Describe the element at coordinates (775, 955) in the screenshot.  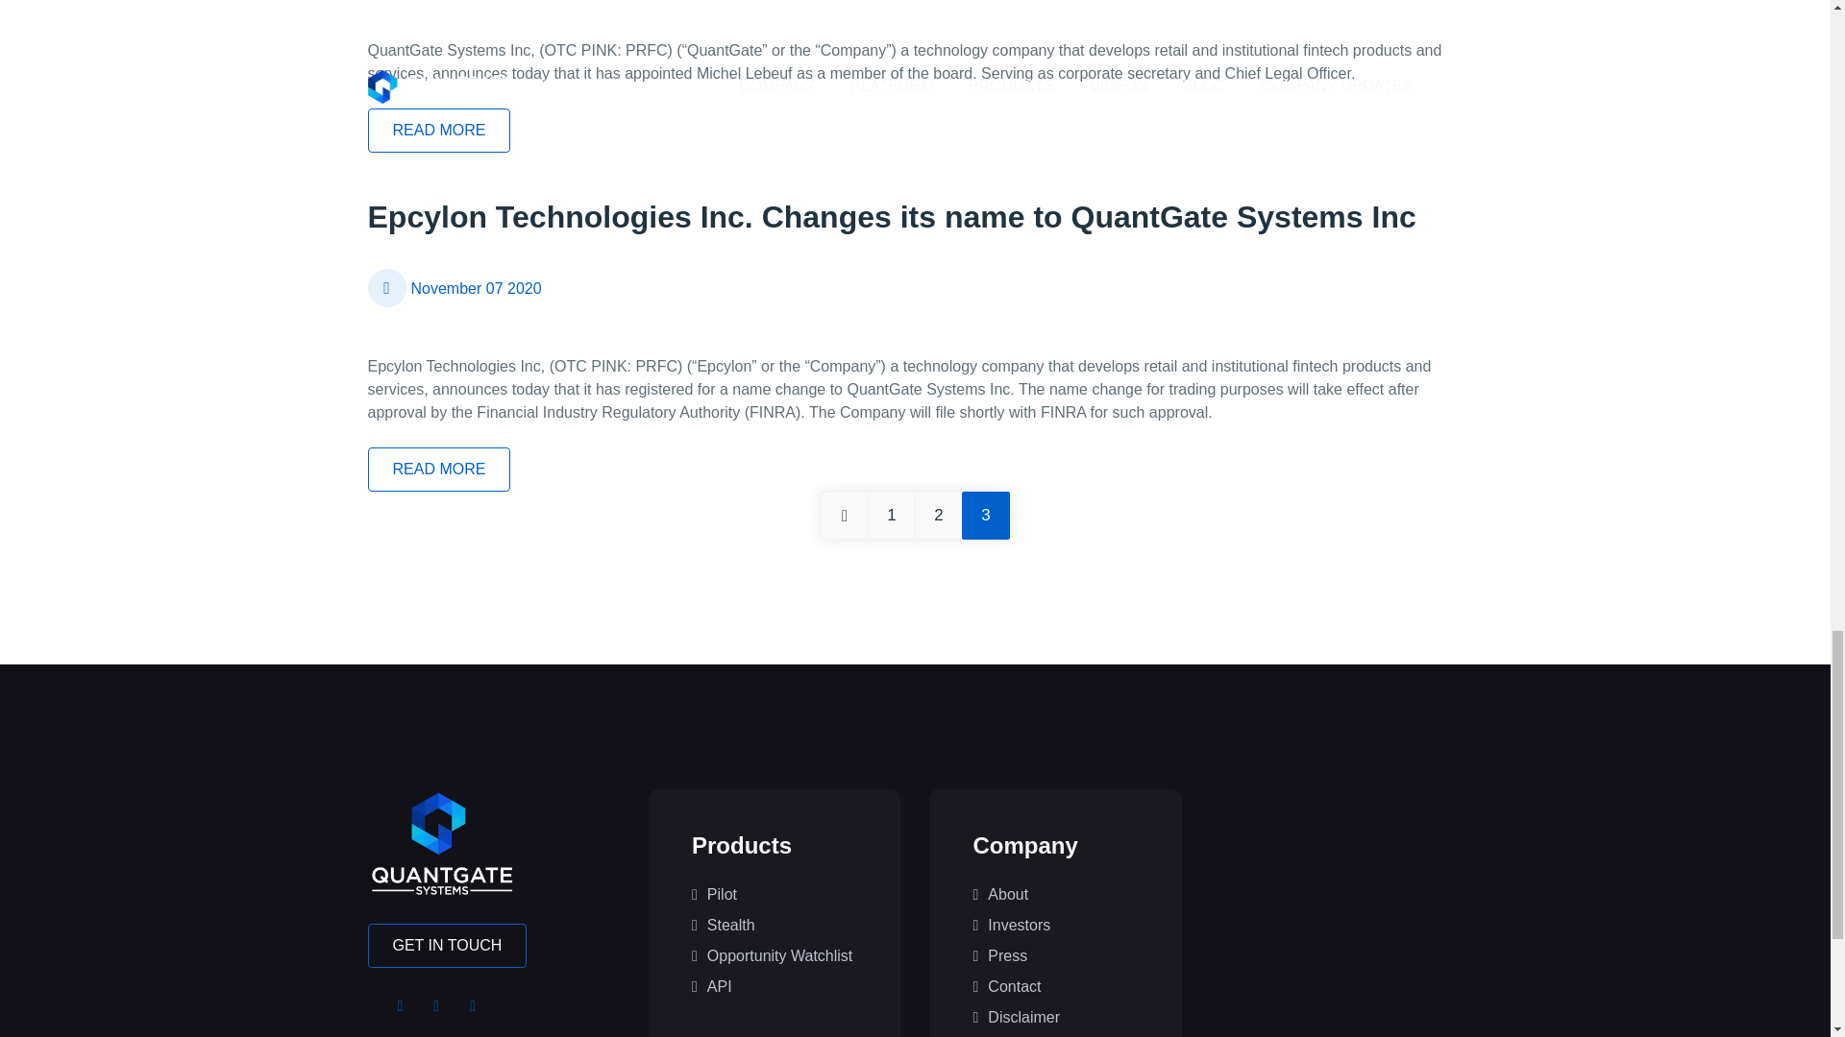
I see `Opportunity Watchlist` at that location.